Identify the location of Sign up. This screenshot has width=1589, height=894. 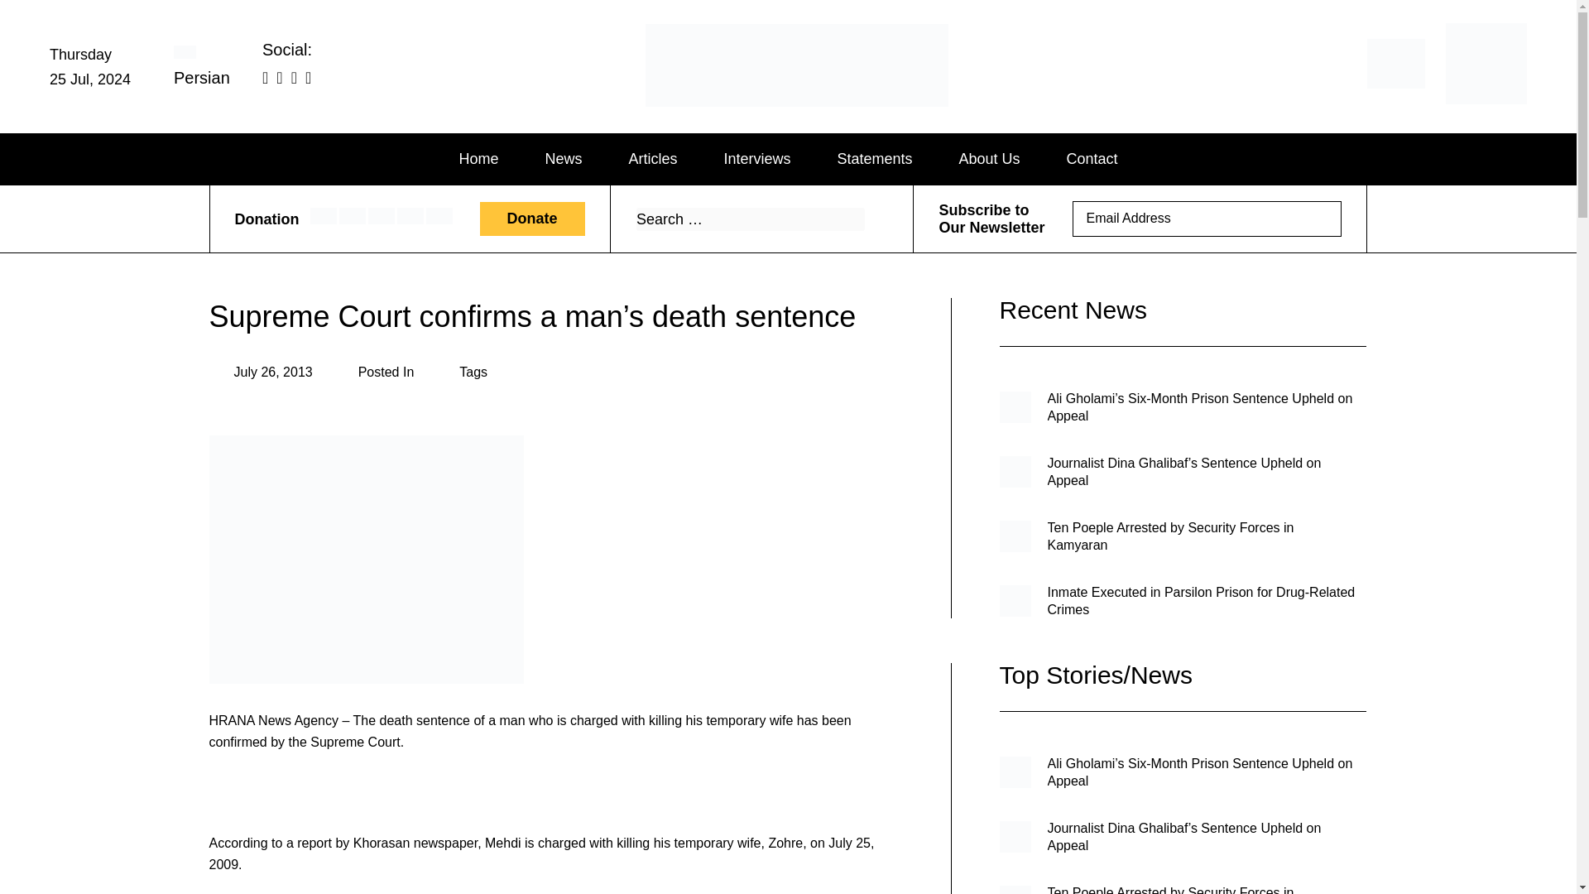
(1318, 219).